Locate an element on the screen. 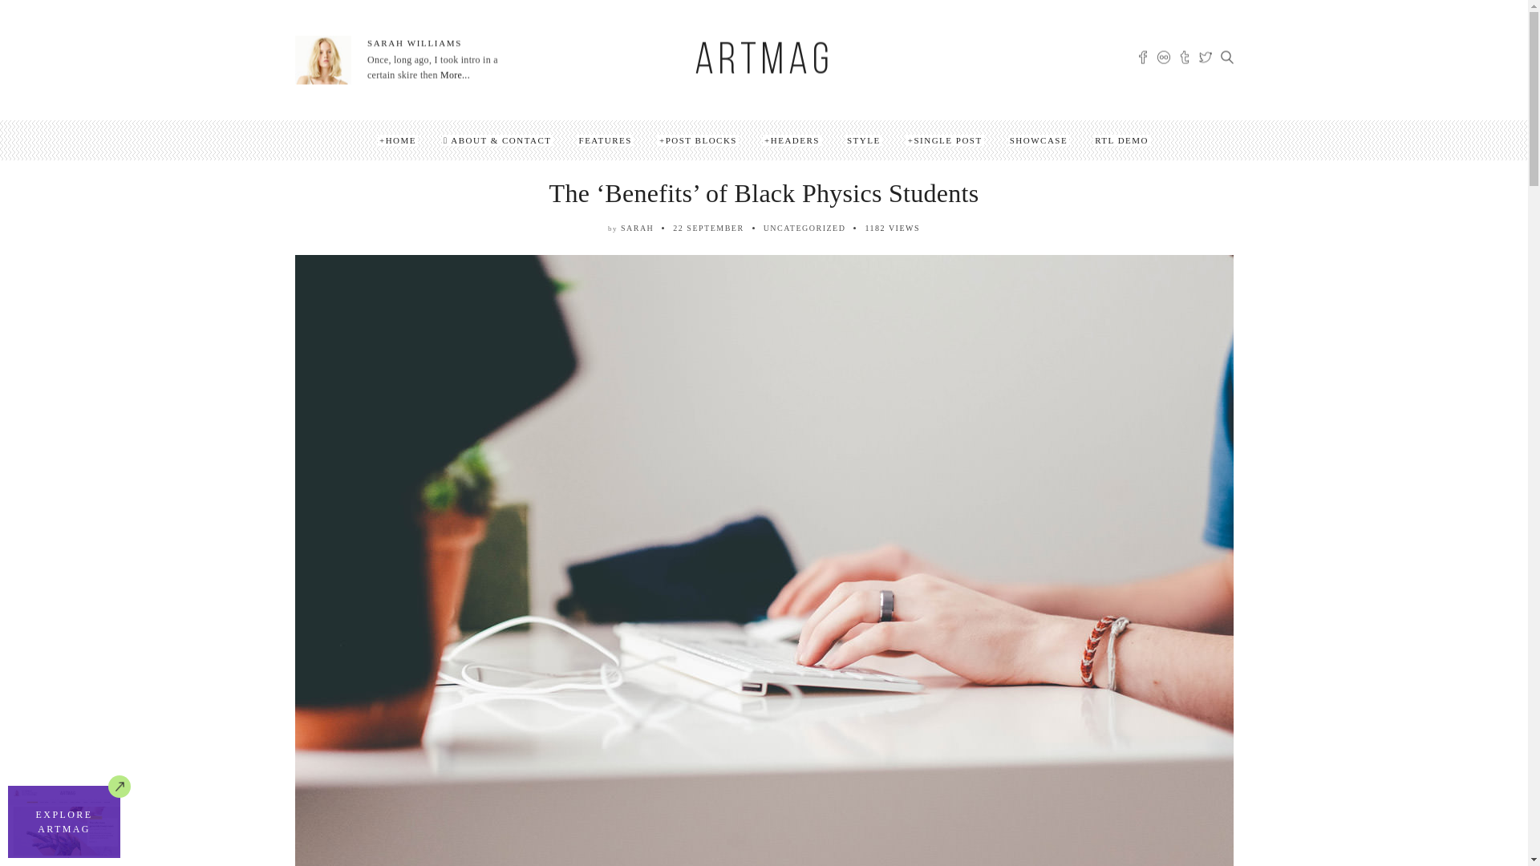  POST BLOCKS is located at coordinates (698, 140).